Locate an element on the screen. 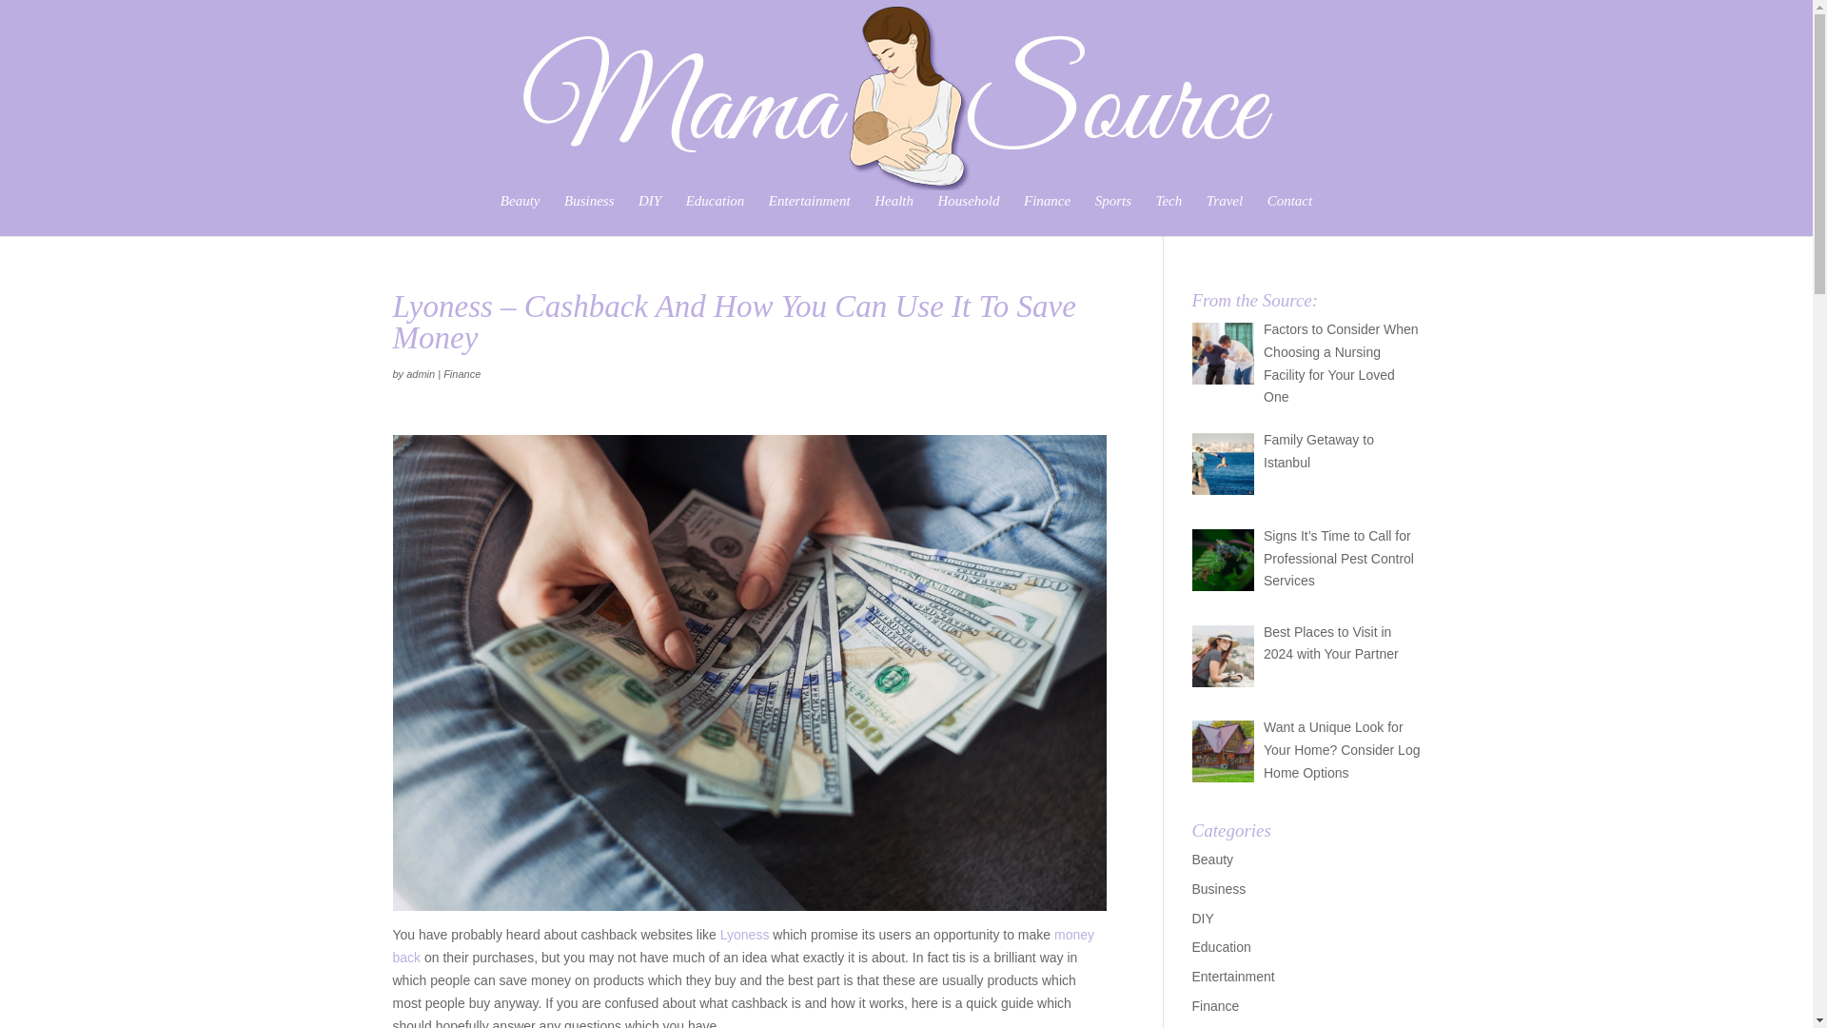  money back is located at coordinates (743, 946).